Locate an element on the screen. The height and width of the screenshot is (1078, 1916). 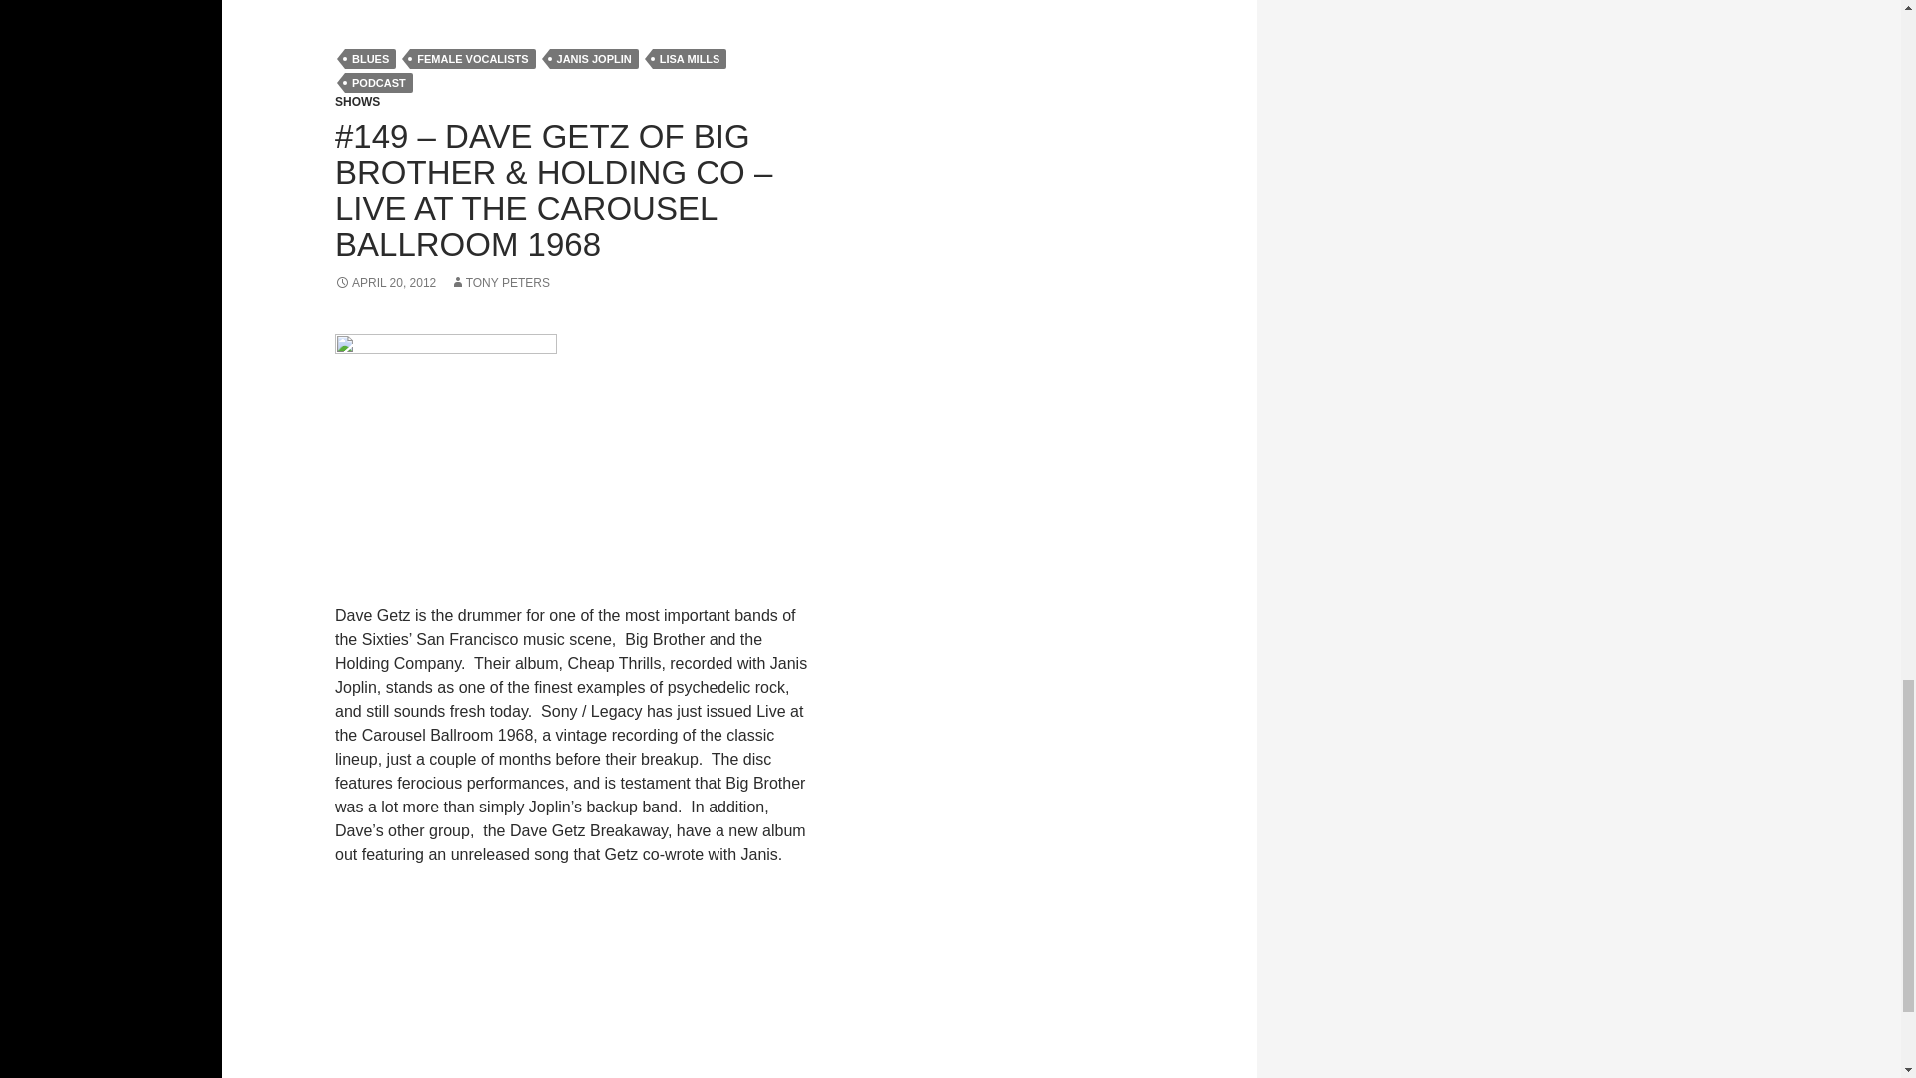
BLUES is located at coordinates (370, 58).